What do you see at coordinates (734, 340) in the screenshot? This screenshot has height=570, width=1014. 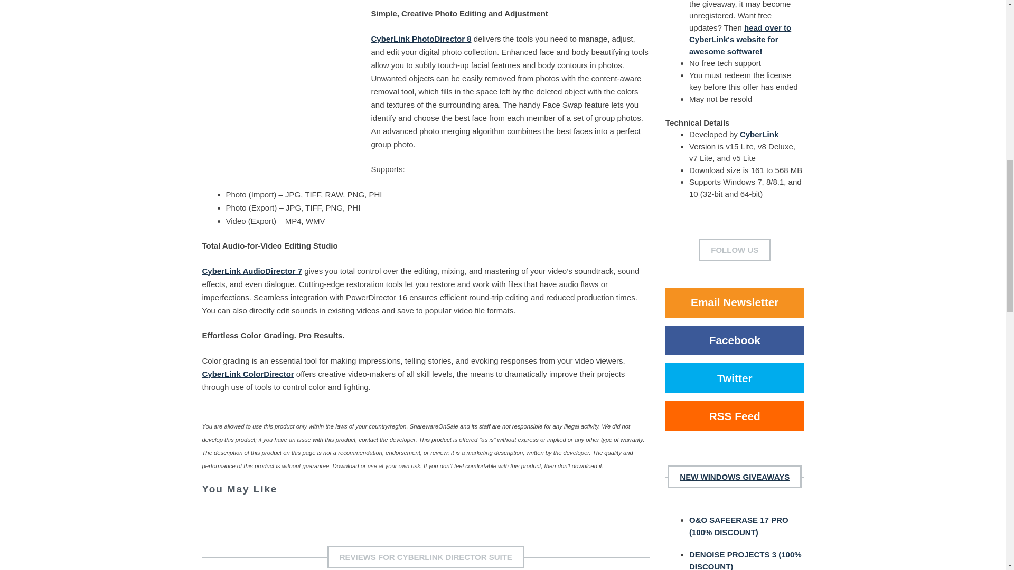 I see `Facebook` at bounding box center [734, 340].